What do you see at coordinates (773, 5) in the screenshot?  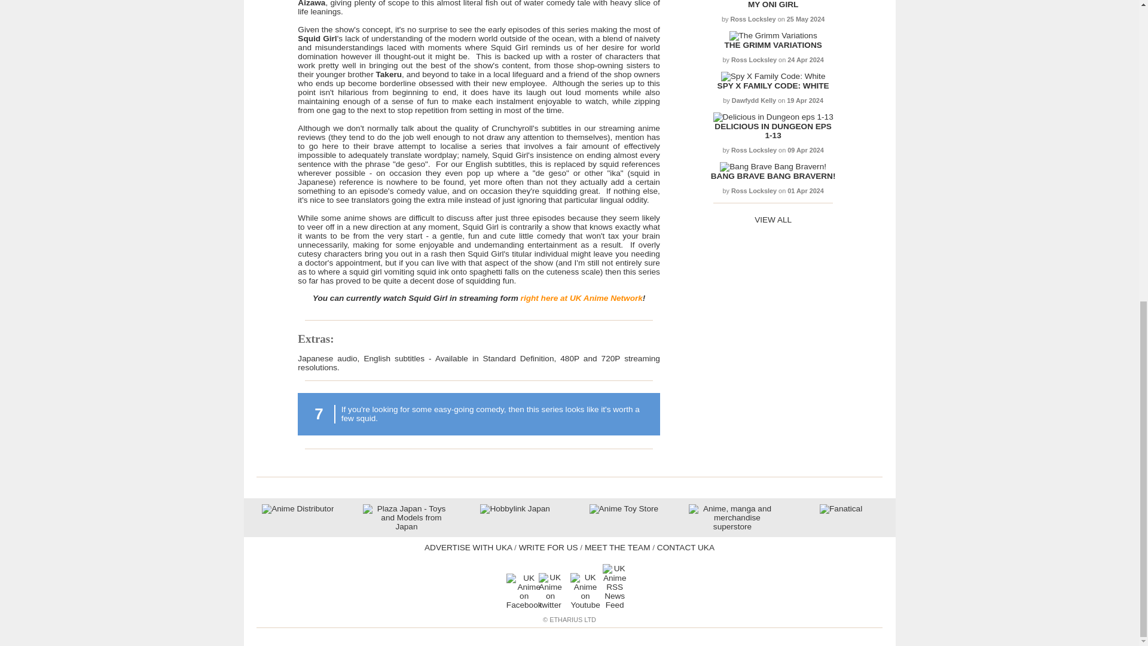 I see `My Oni Girl` at bounding box center [773, 5].